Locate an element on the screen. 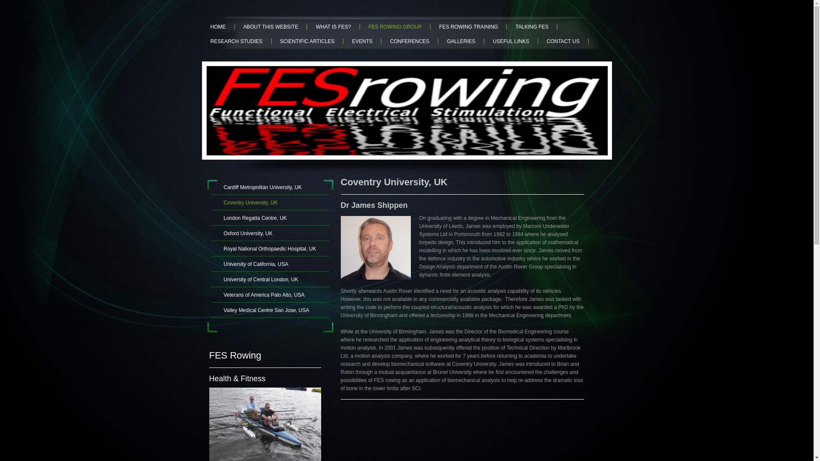 The width and height of the screenshot is (820, 461). University of California, USA is located at coordinates (270, 264).